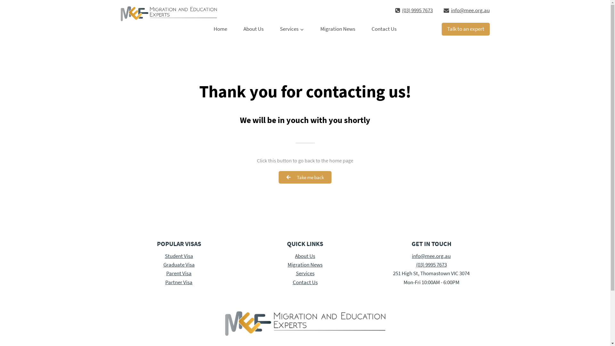  I want to click on Services, so click(292, 29).